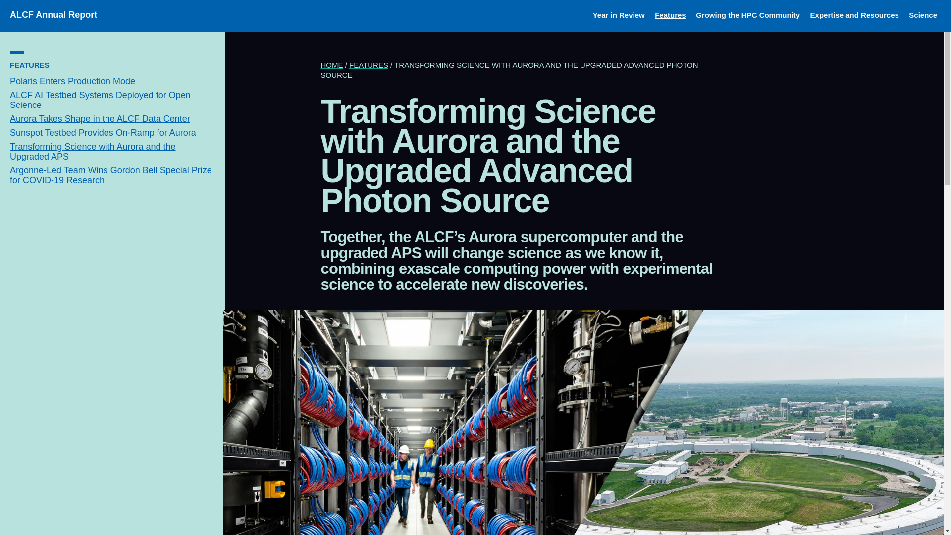  What do you see at coordinates (100, 119) in the screenshot?
I see `Aurora Takes Shape in the ALCF Data Center` at bounding box center [100, 119].